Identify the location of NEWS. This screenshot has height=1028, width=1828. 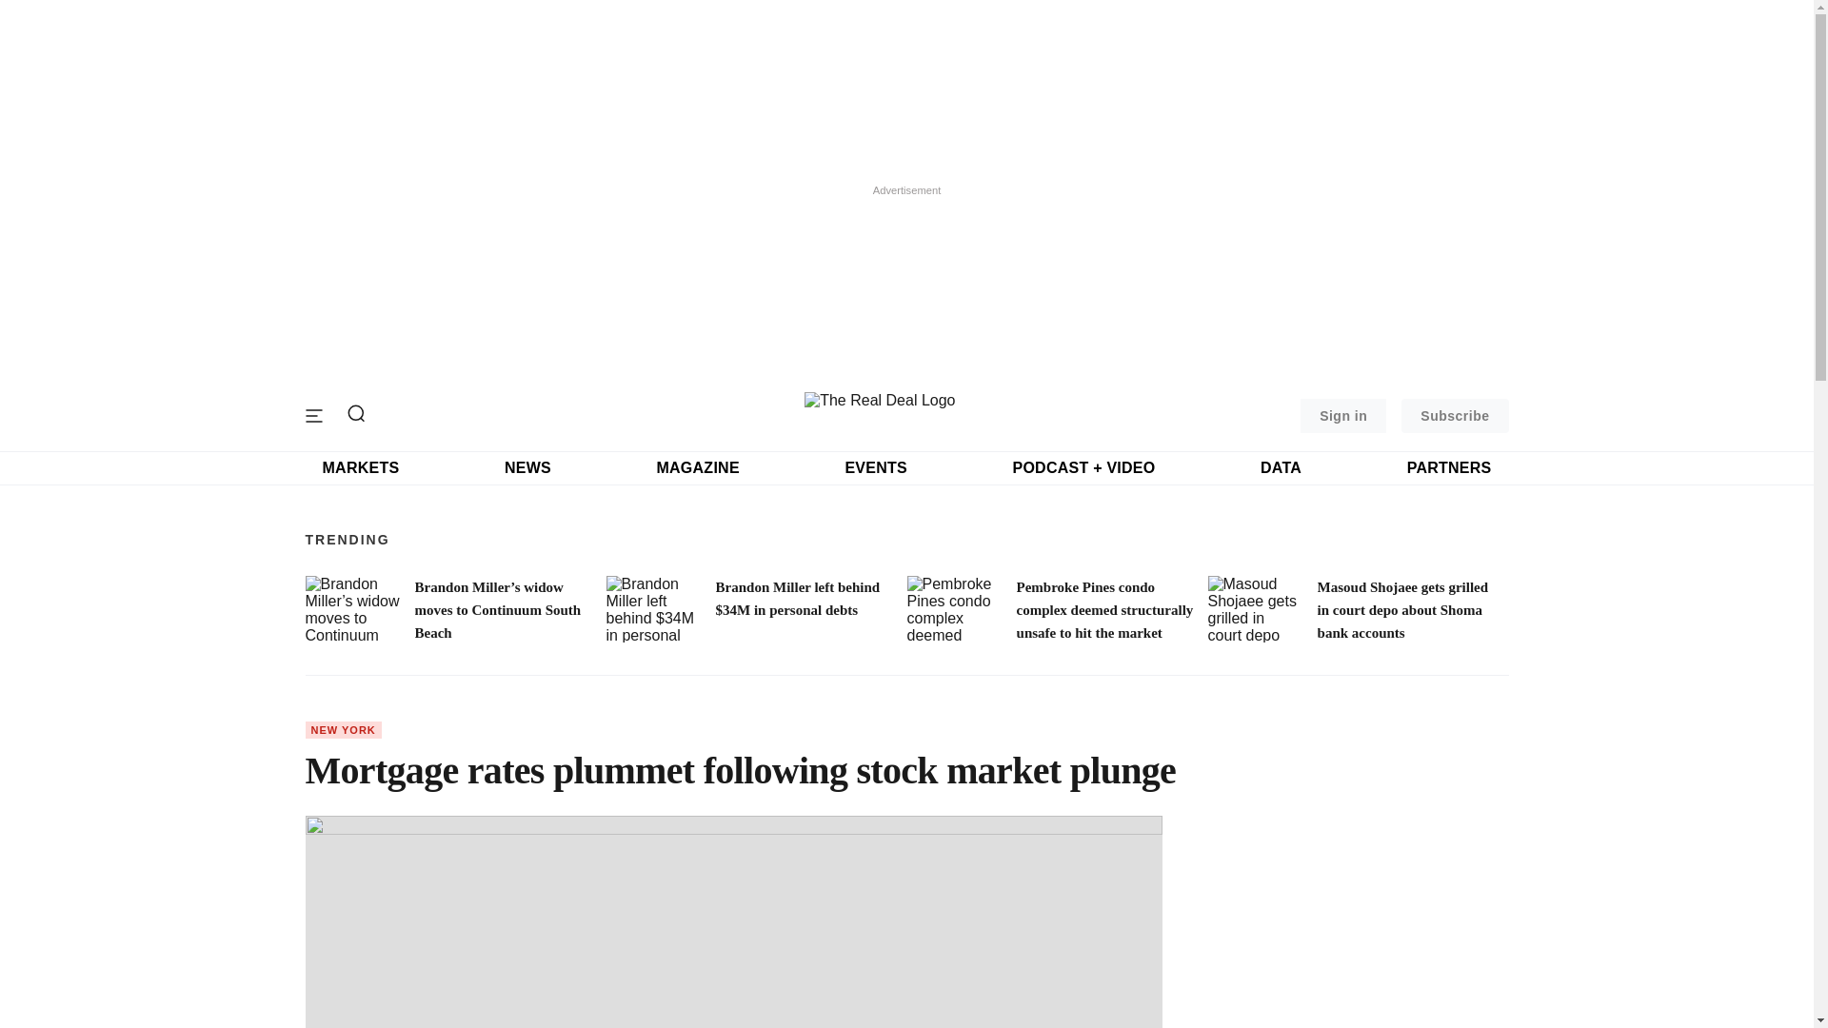
(527, 468).